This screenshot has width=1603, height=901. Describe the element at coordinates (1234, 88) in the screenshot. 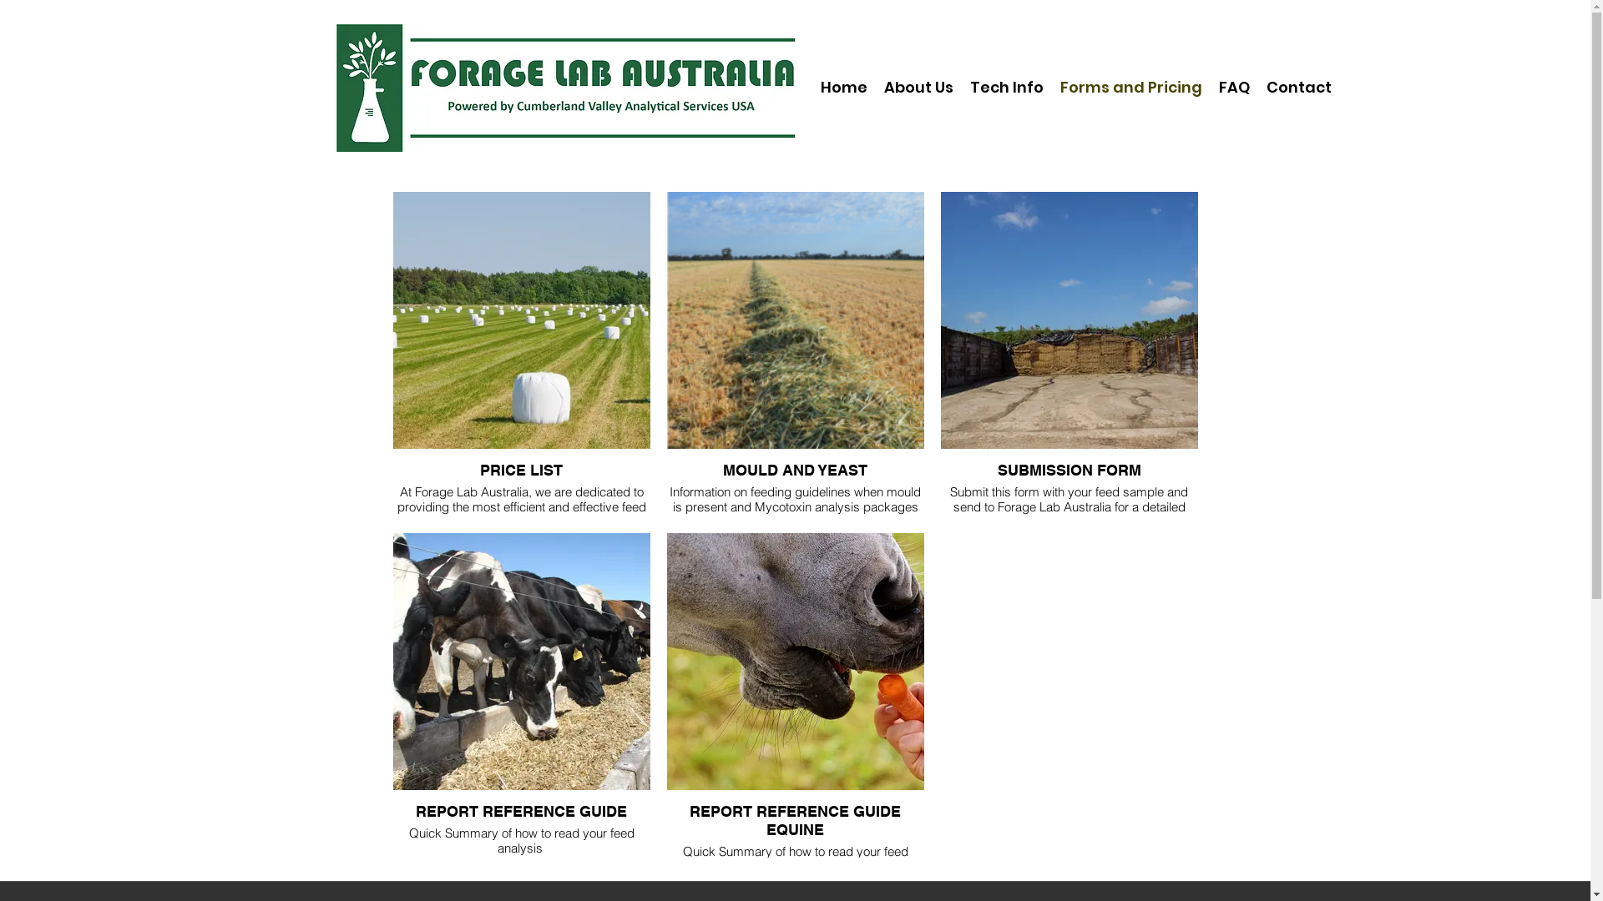

I see `FAQ` at that location.